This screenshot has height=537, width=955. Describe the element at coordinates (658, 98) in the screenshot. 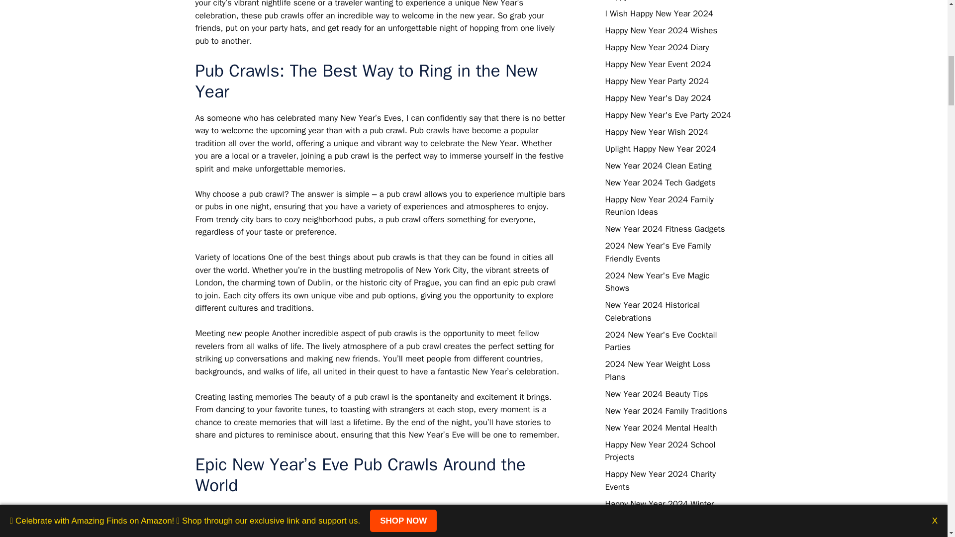

I see `Happy New Year's Day 2024` at that location.